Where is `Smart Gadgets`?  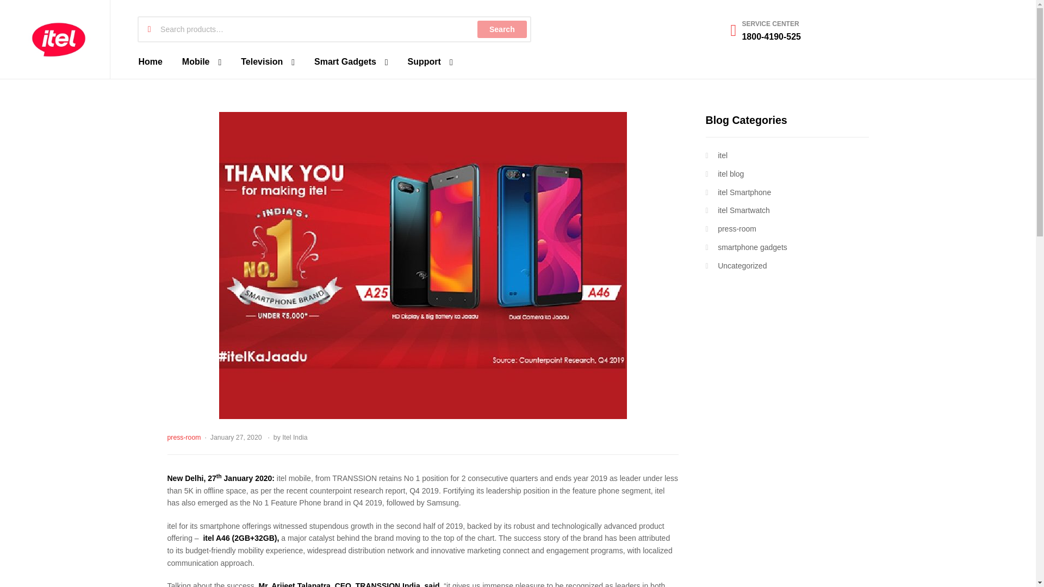 Smart Gadgets is located at coordinates (351, 62).